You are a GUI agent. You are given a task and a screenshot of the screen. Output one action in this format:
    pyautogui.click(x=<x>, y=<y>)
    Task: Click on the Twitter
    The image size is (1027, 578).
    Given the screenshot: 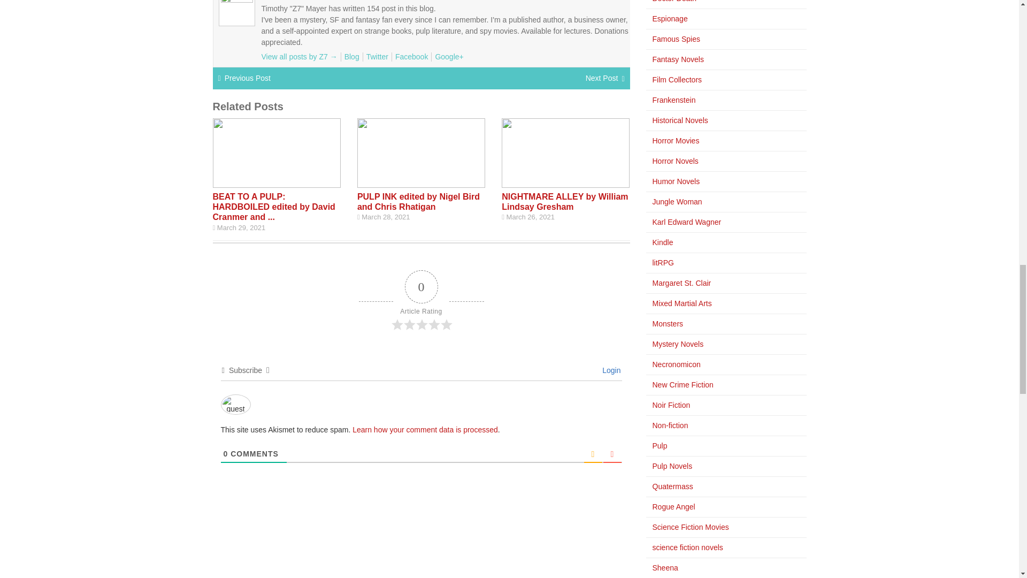 What is the action you would take?
    pyautogui.click(x=377, y=57)
    